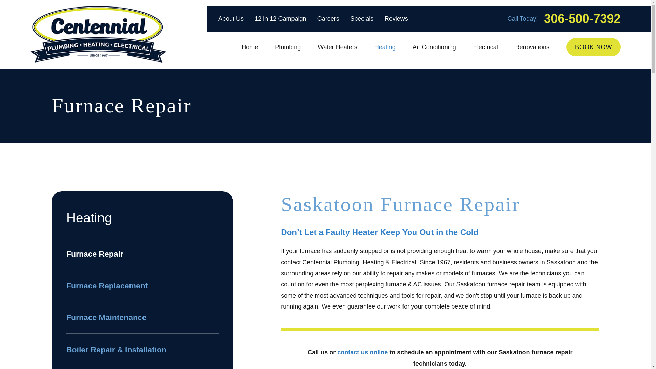 This screenshot has height=369, width=656. What do you see at coordinates (280, 18) in the screenshot?
I see `12 in 12 Campaign` at bounding box center [280, 18].